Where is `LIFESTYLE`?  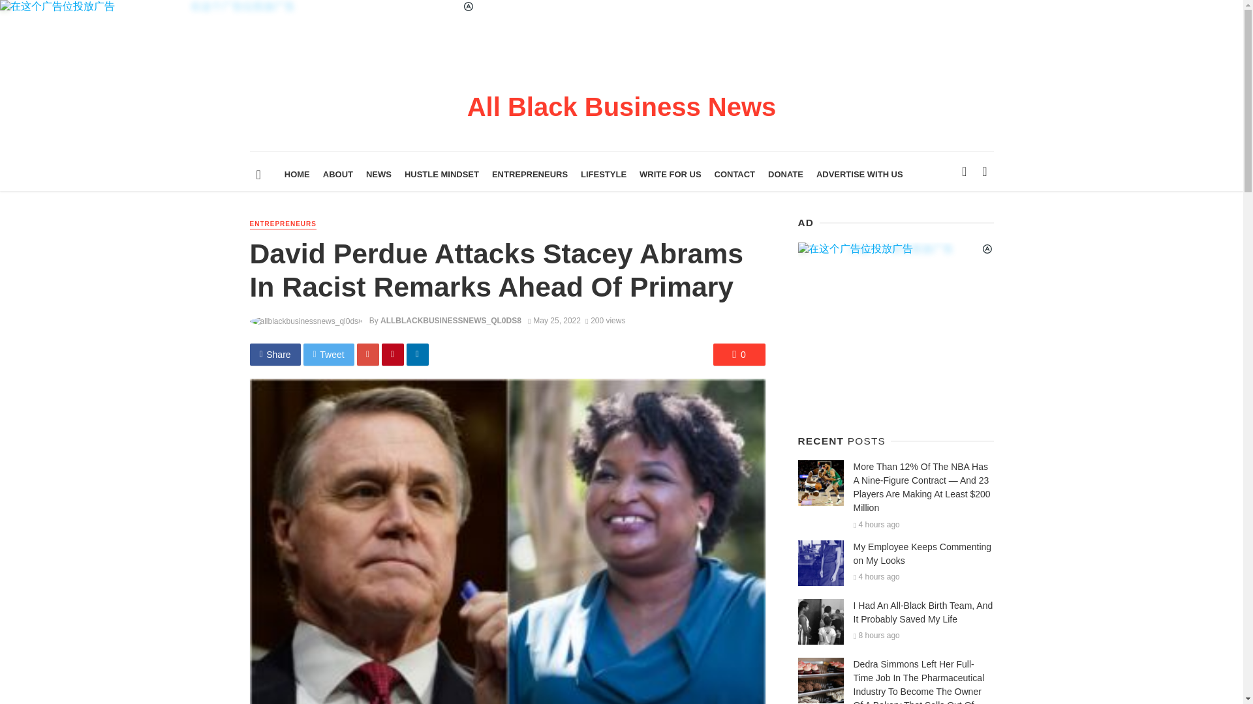 LIFESTYLE is located at coordinates (603, 175).